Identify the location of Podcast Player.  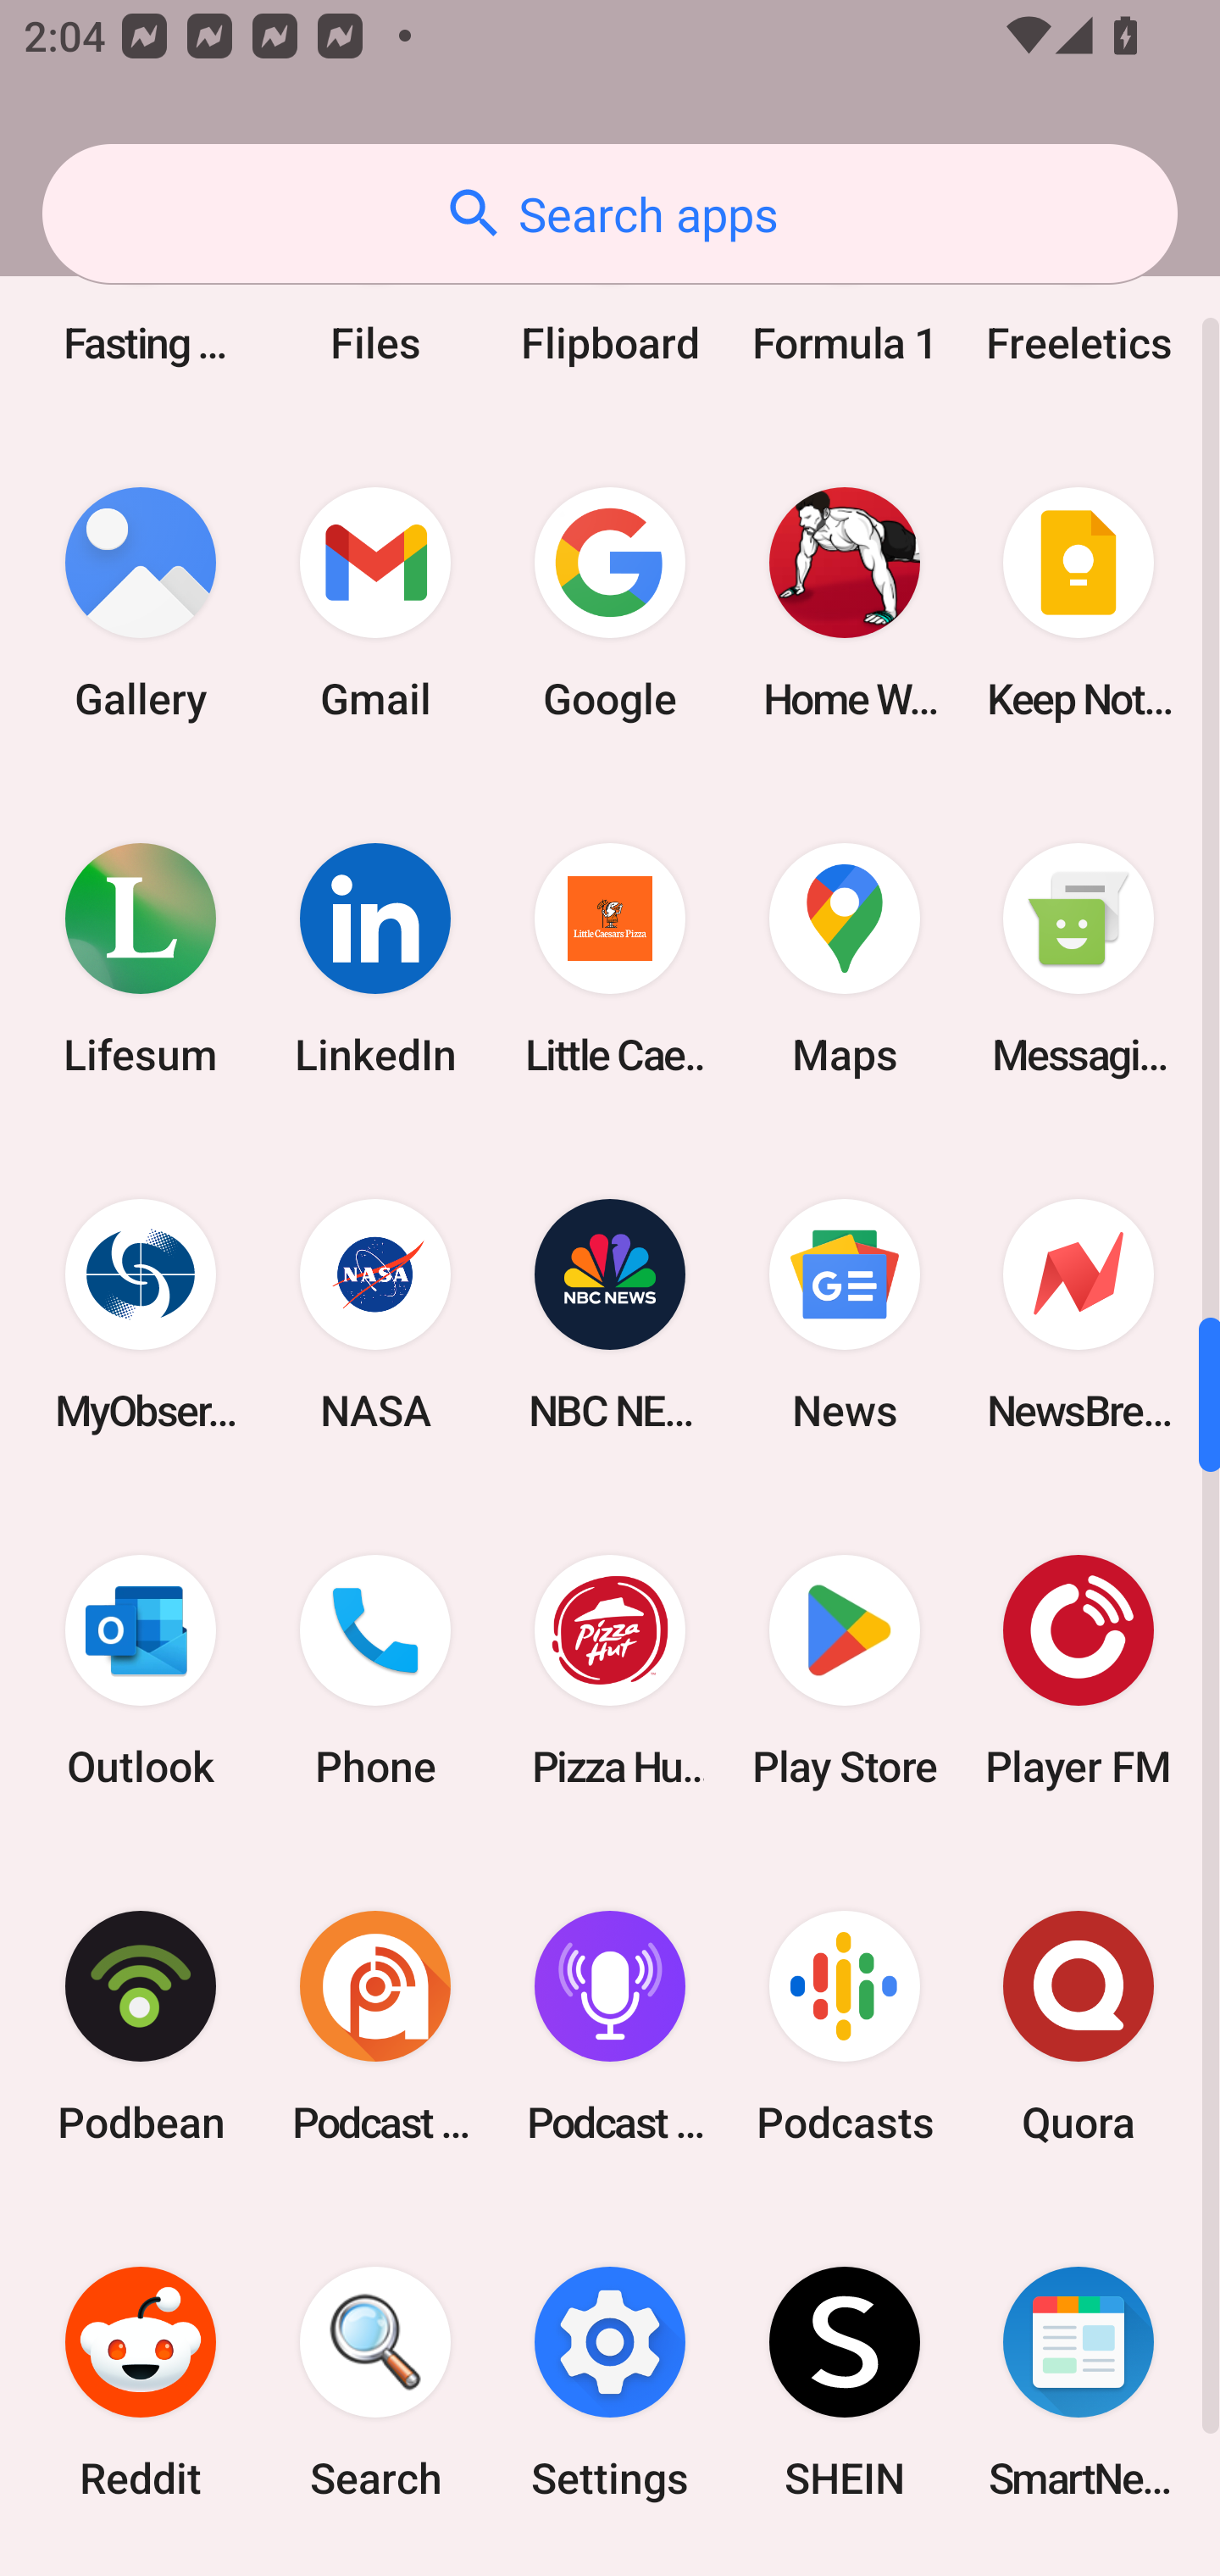
(610, 2027).